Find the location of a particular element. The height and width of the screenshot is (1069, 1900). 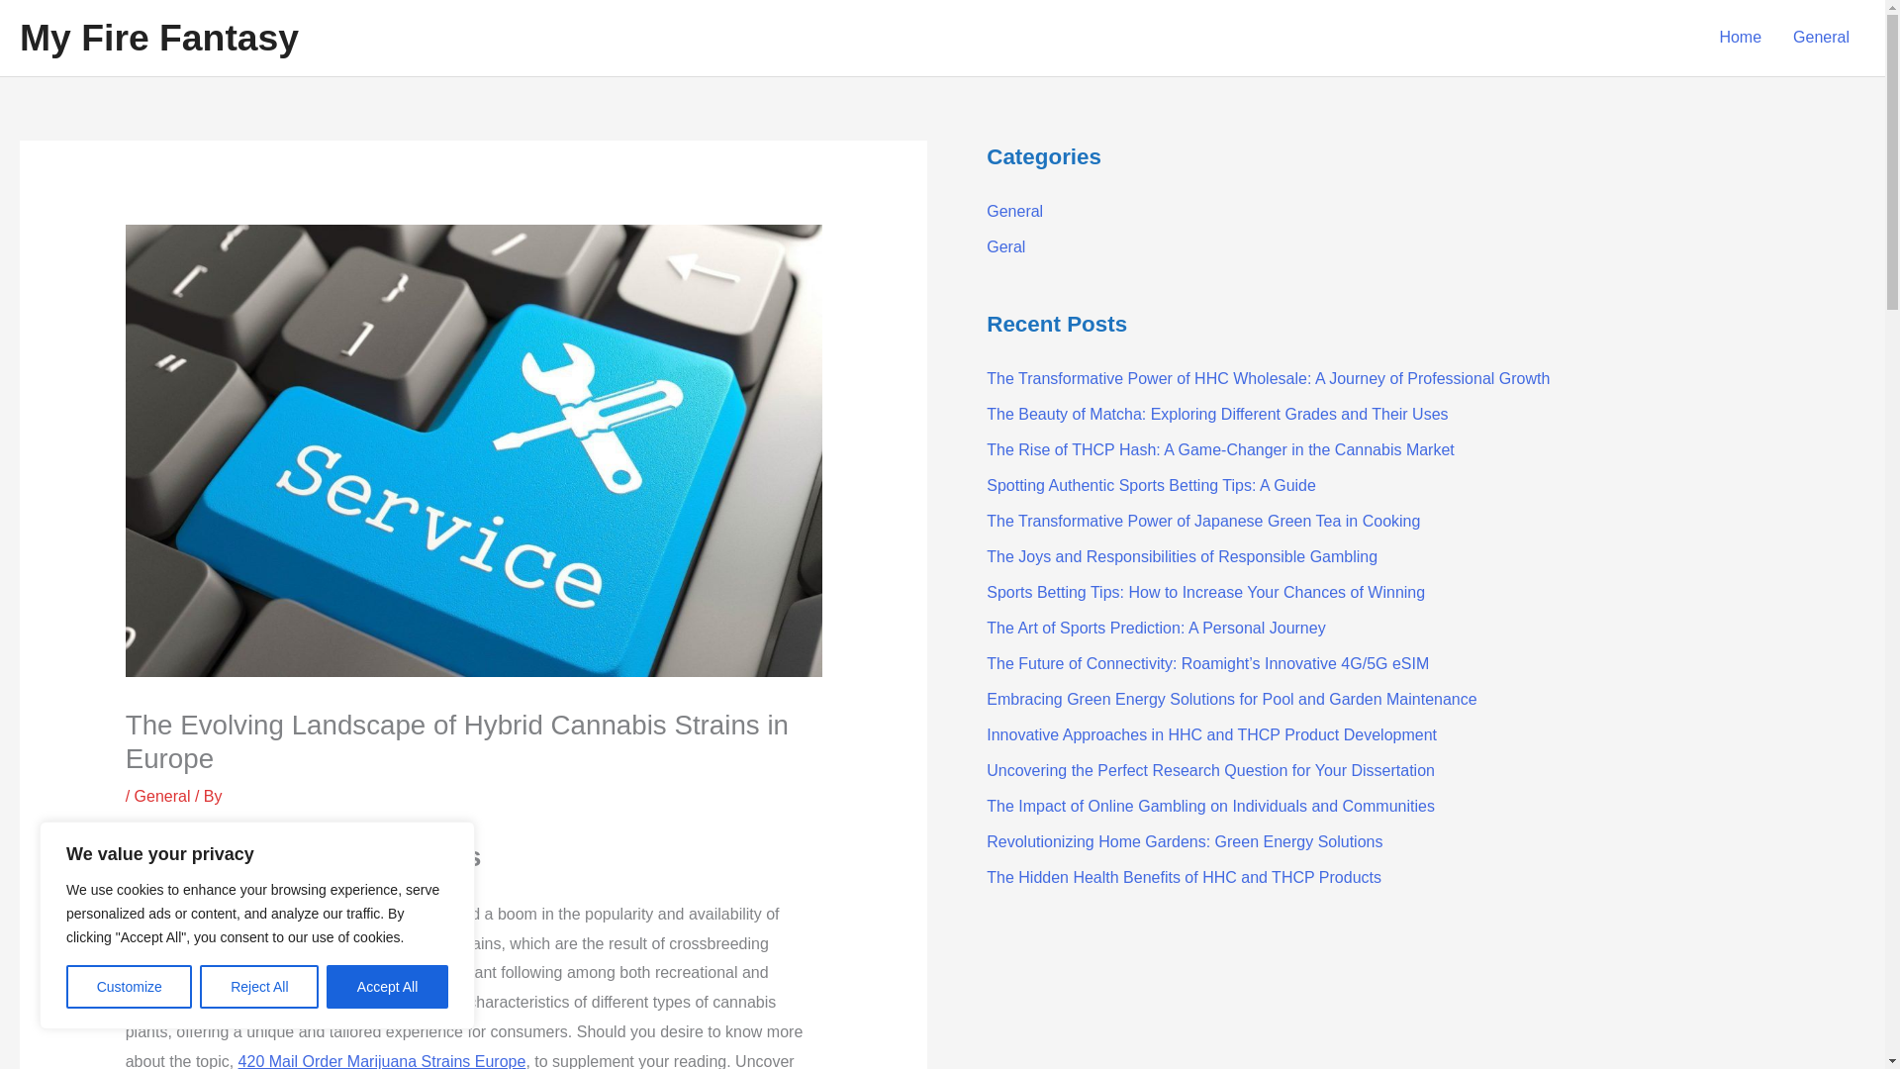

420 Mail Order Marijuana Strains Europe is located at coordinates (382, 1061).